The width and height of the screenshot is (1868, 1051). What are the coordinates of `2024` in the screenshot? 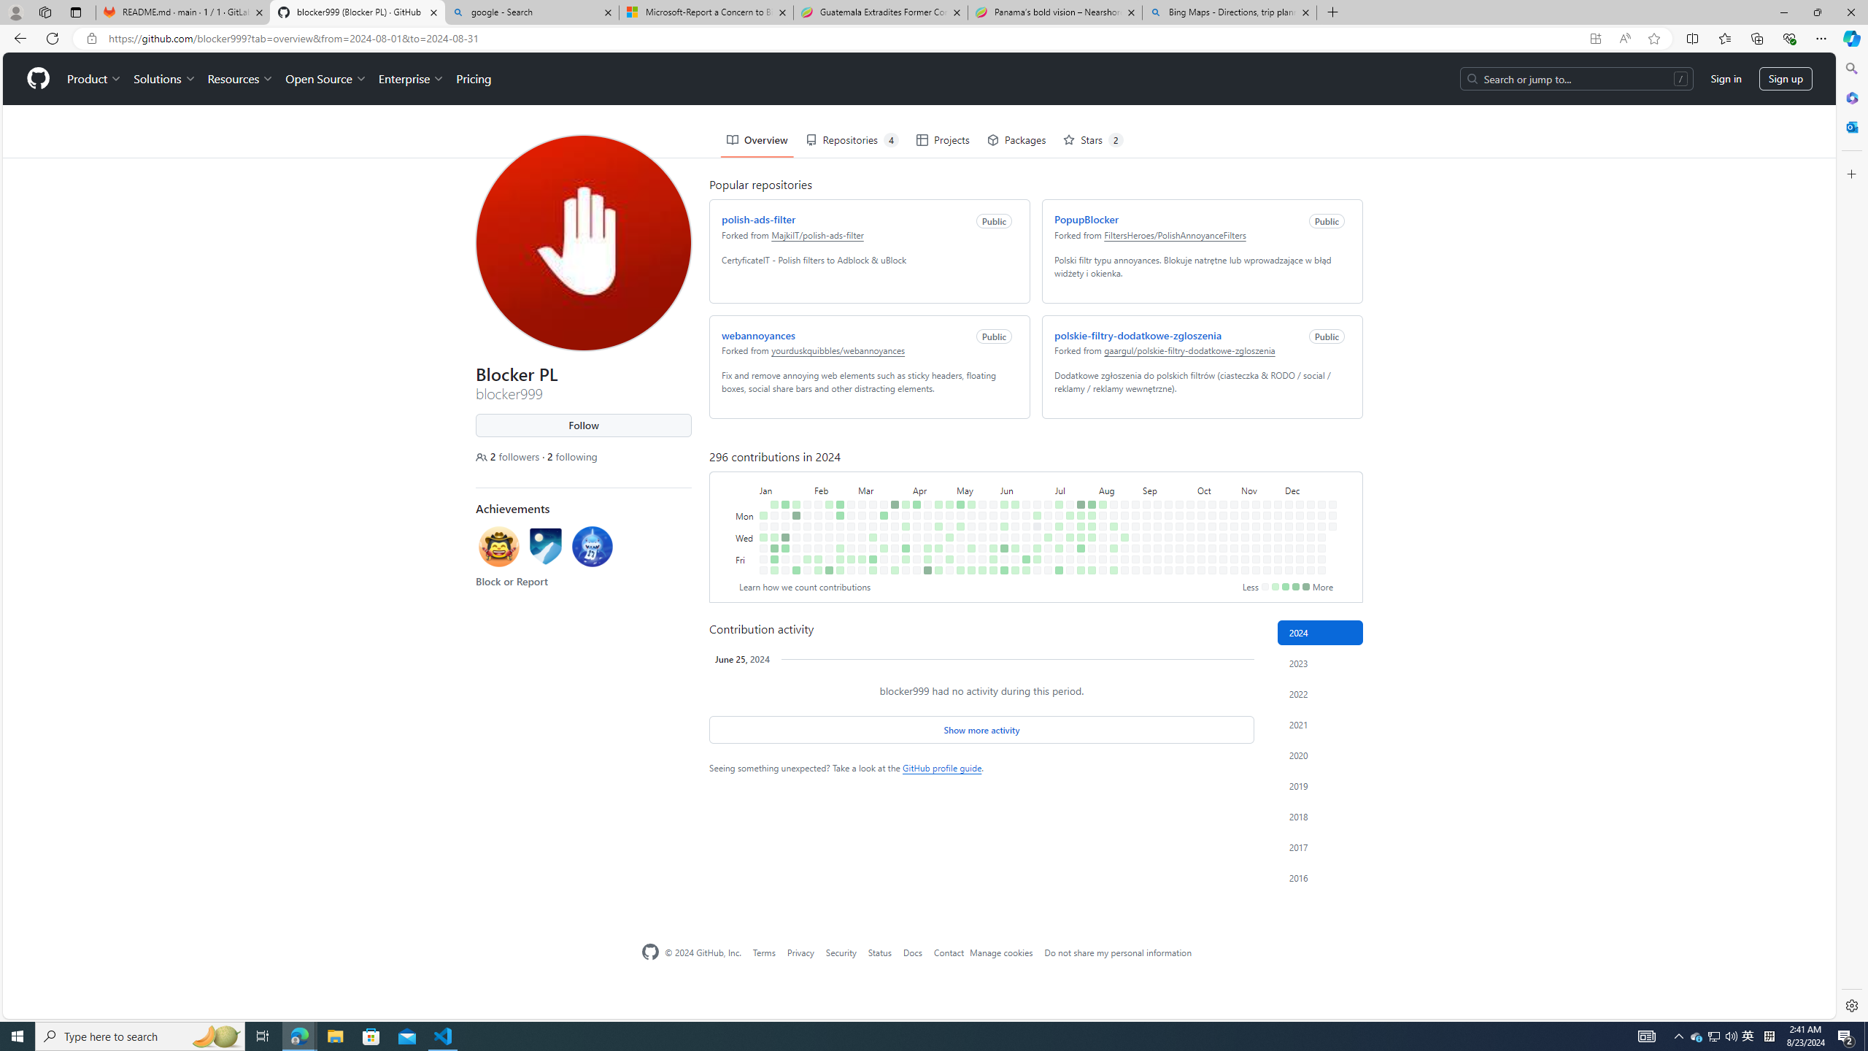 It's located at (1321, 632).